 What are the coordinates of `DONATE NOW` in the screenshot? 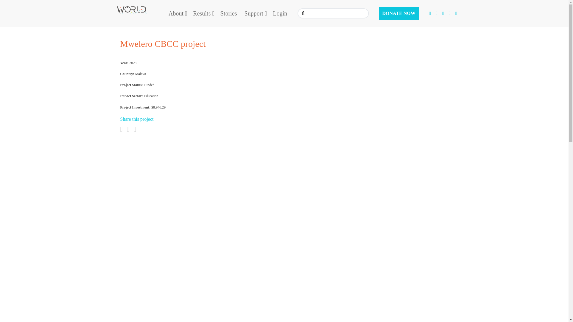 It's located at (399, 13).